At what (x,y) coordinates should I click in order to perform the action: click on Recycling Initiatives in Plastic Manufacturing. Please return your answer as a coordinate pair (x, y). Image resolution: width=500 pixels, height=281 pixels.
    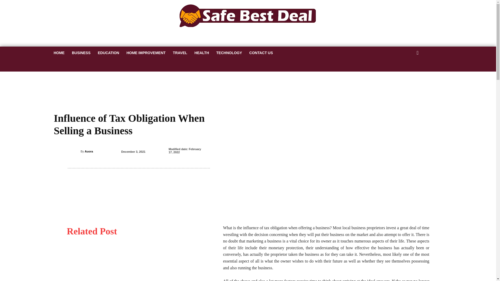
    Looking at the image, I should click on (139, 265).